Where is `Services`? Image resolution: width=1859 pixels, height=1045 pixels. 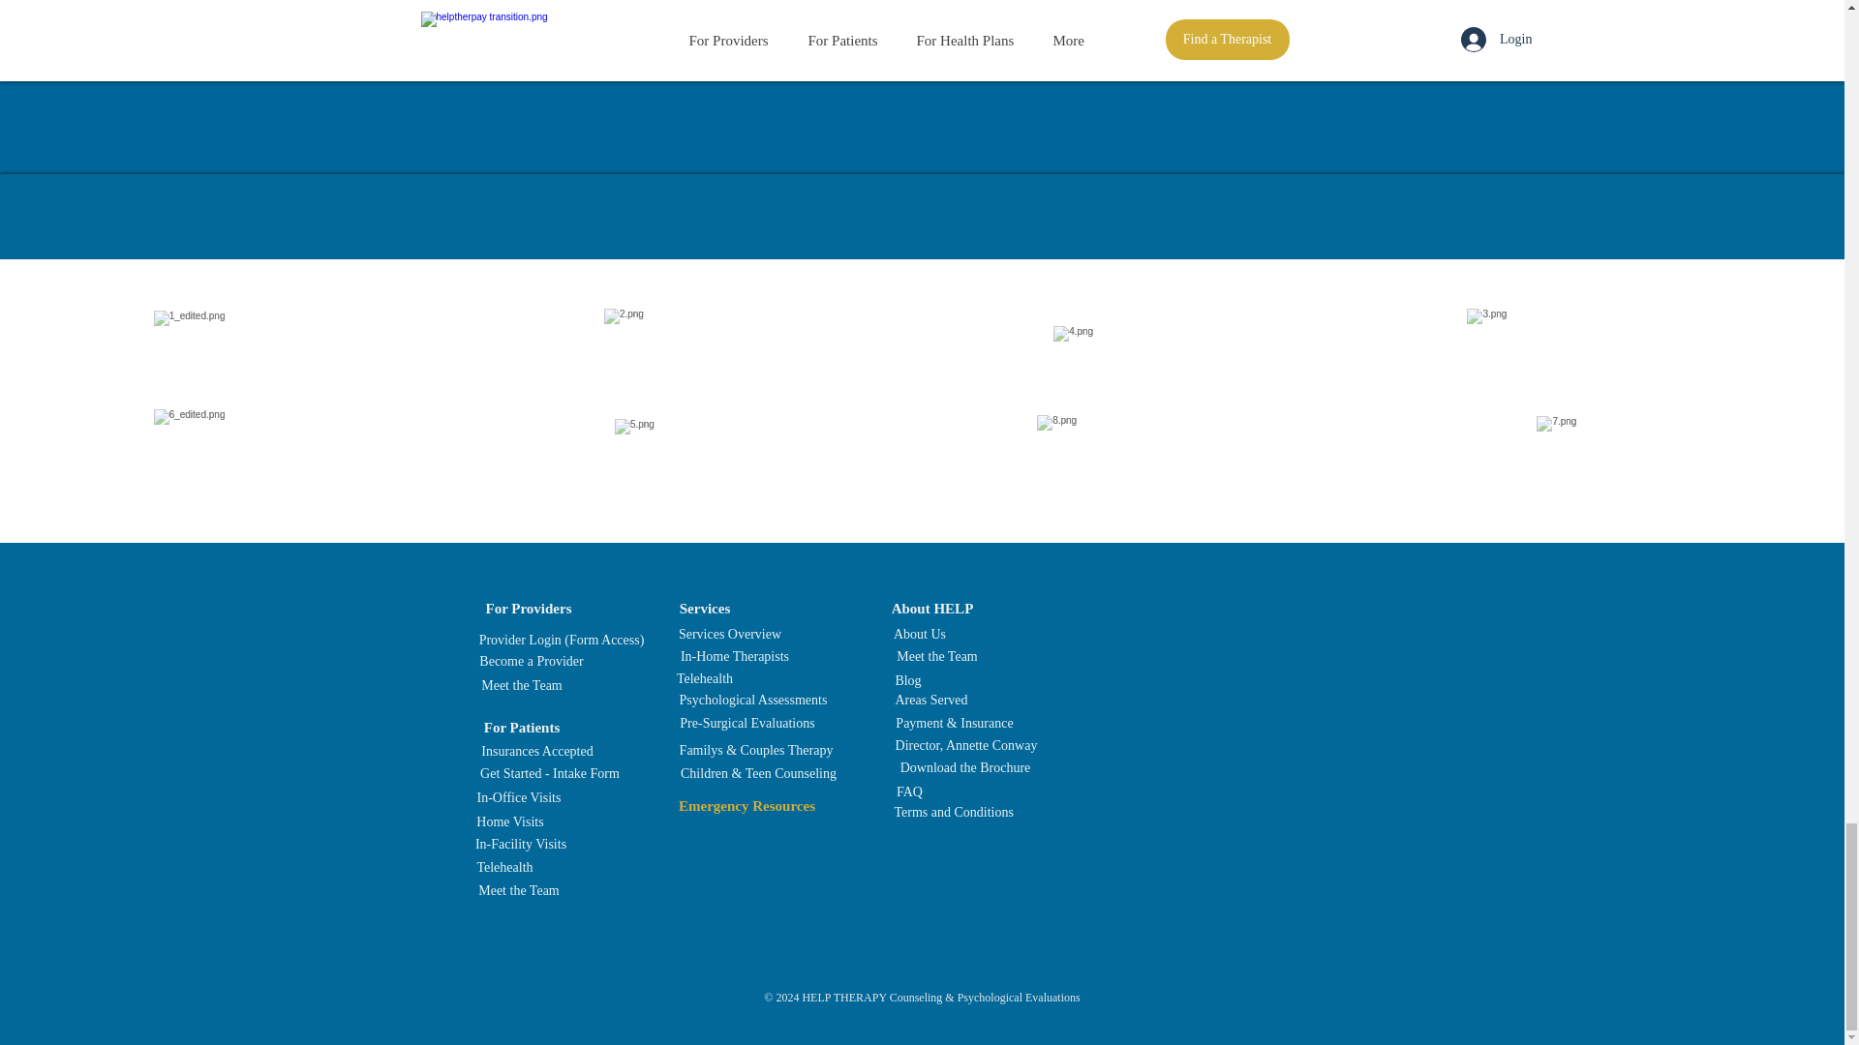
Services is located at coordinates (705, 610).